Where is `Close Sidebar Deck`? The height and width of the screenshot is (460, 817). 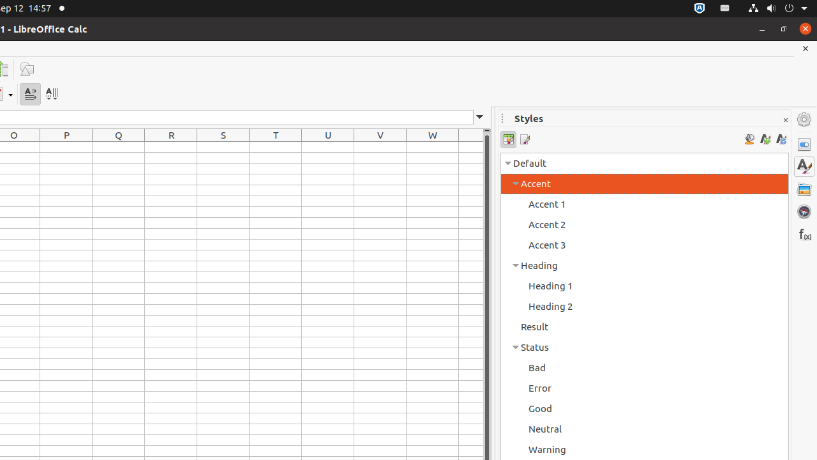 Close Sidebar Deck is located at coordinates (785, 120).